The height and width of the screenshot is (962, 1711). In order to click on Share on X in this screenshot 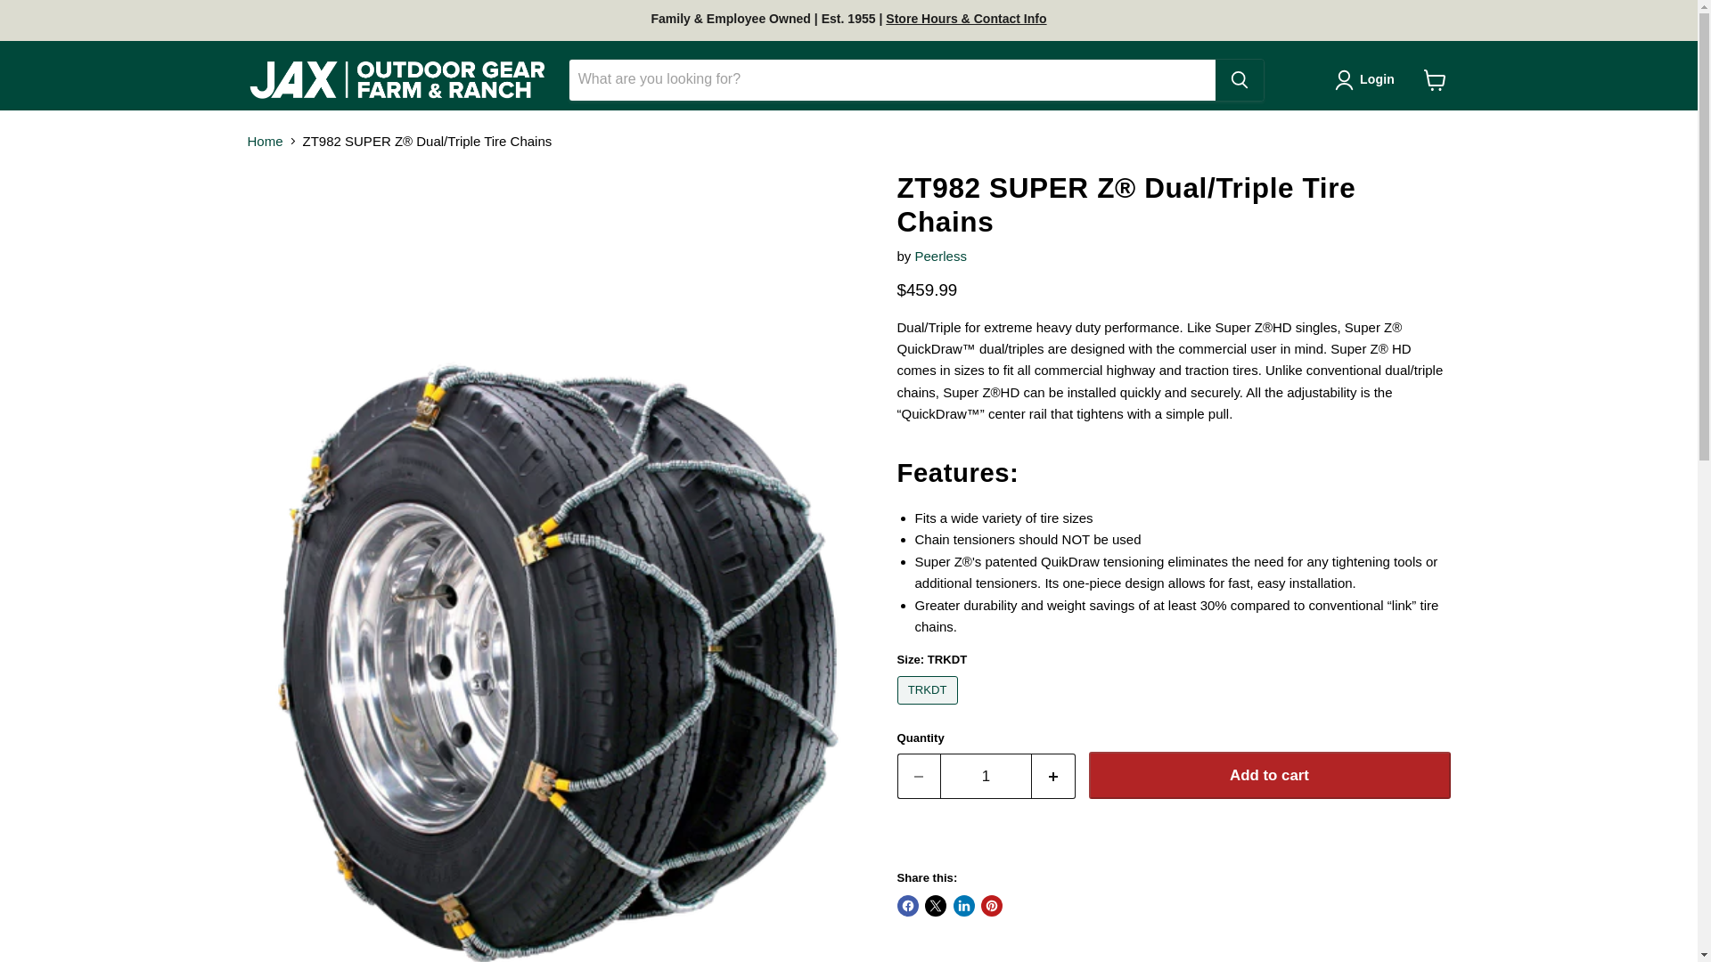, I will do `click(936, 906)`.